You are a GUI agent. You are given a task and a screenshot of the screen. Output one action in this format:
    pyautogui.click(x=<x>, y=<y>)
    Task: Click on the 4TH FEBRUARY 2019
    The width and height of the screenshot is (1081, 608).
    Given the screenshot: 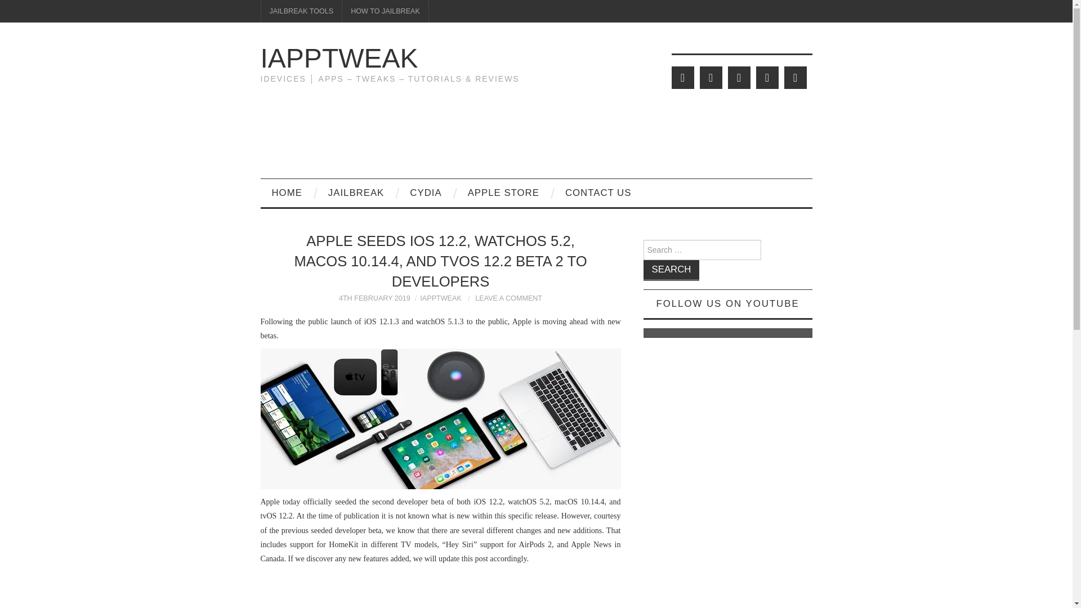 What is the action you would take?
    pyautogui.click(x=375, y=298)
    